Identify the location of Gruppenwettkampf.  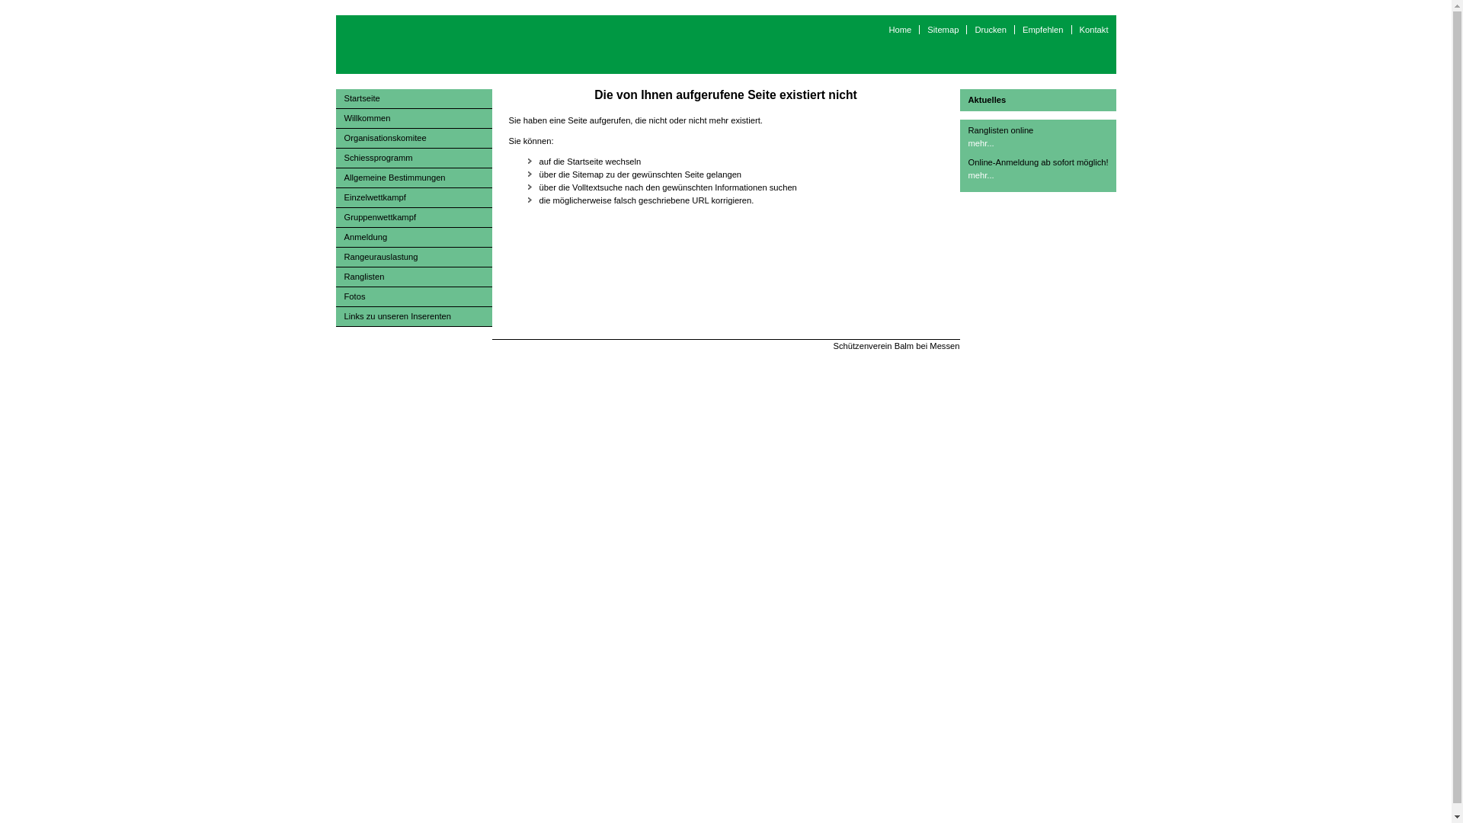
(413, 218).